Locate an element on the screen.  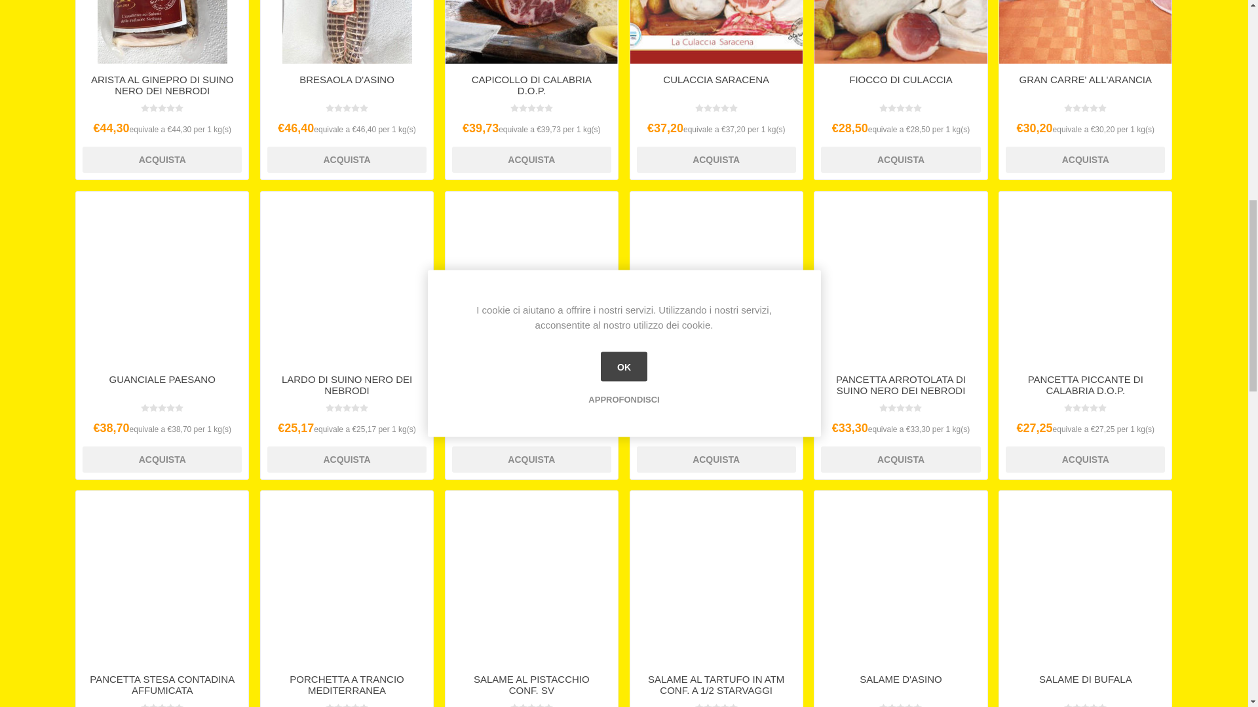
Acquista is located at coordinates (346, 159).